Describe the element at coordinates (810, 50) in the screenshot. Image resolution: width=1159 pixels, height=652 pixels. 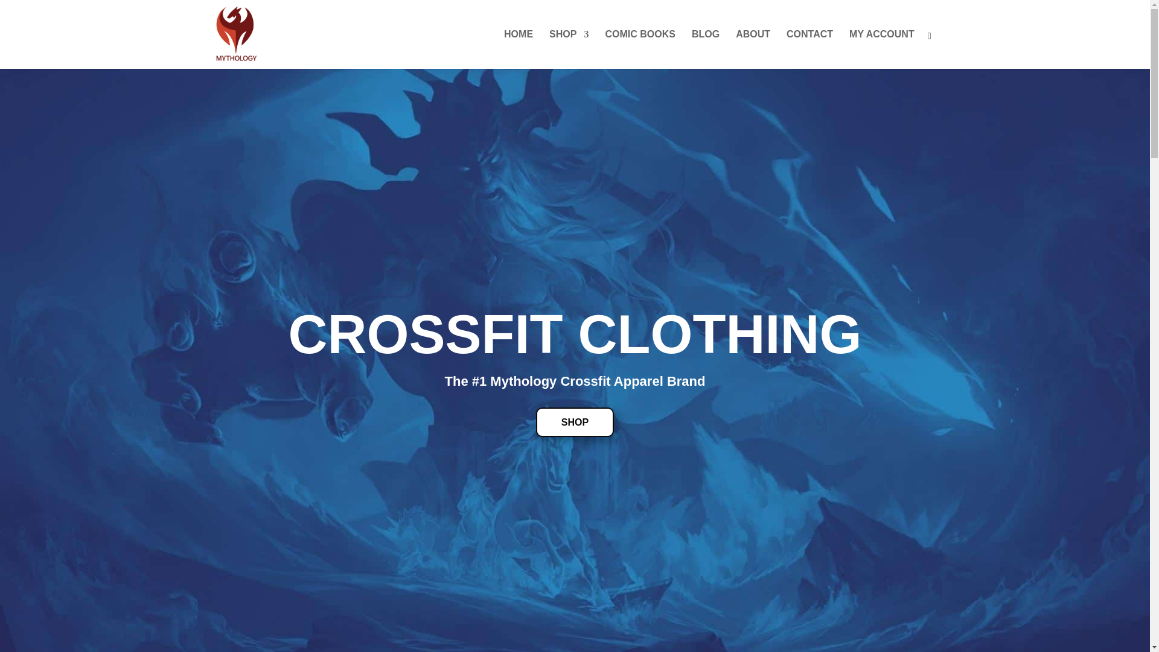
I see `CONTACT` at that location.